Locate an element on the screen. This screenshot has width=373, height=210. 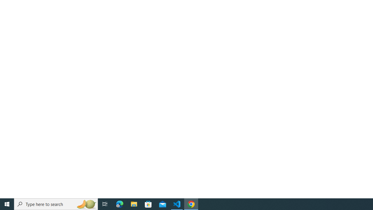
Type here to search is located at coordinates (56, 204).